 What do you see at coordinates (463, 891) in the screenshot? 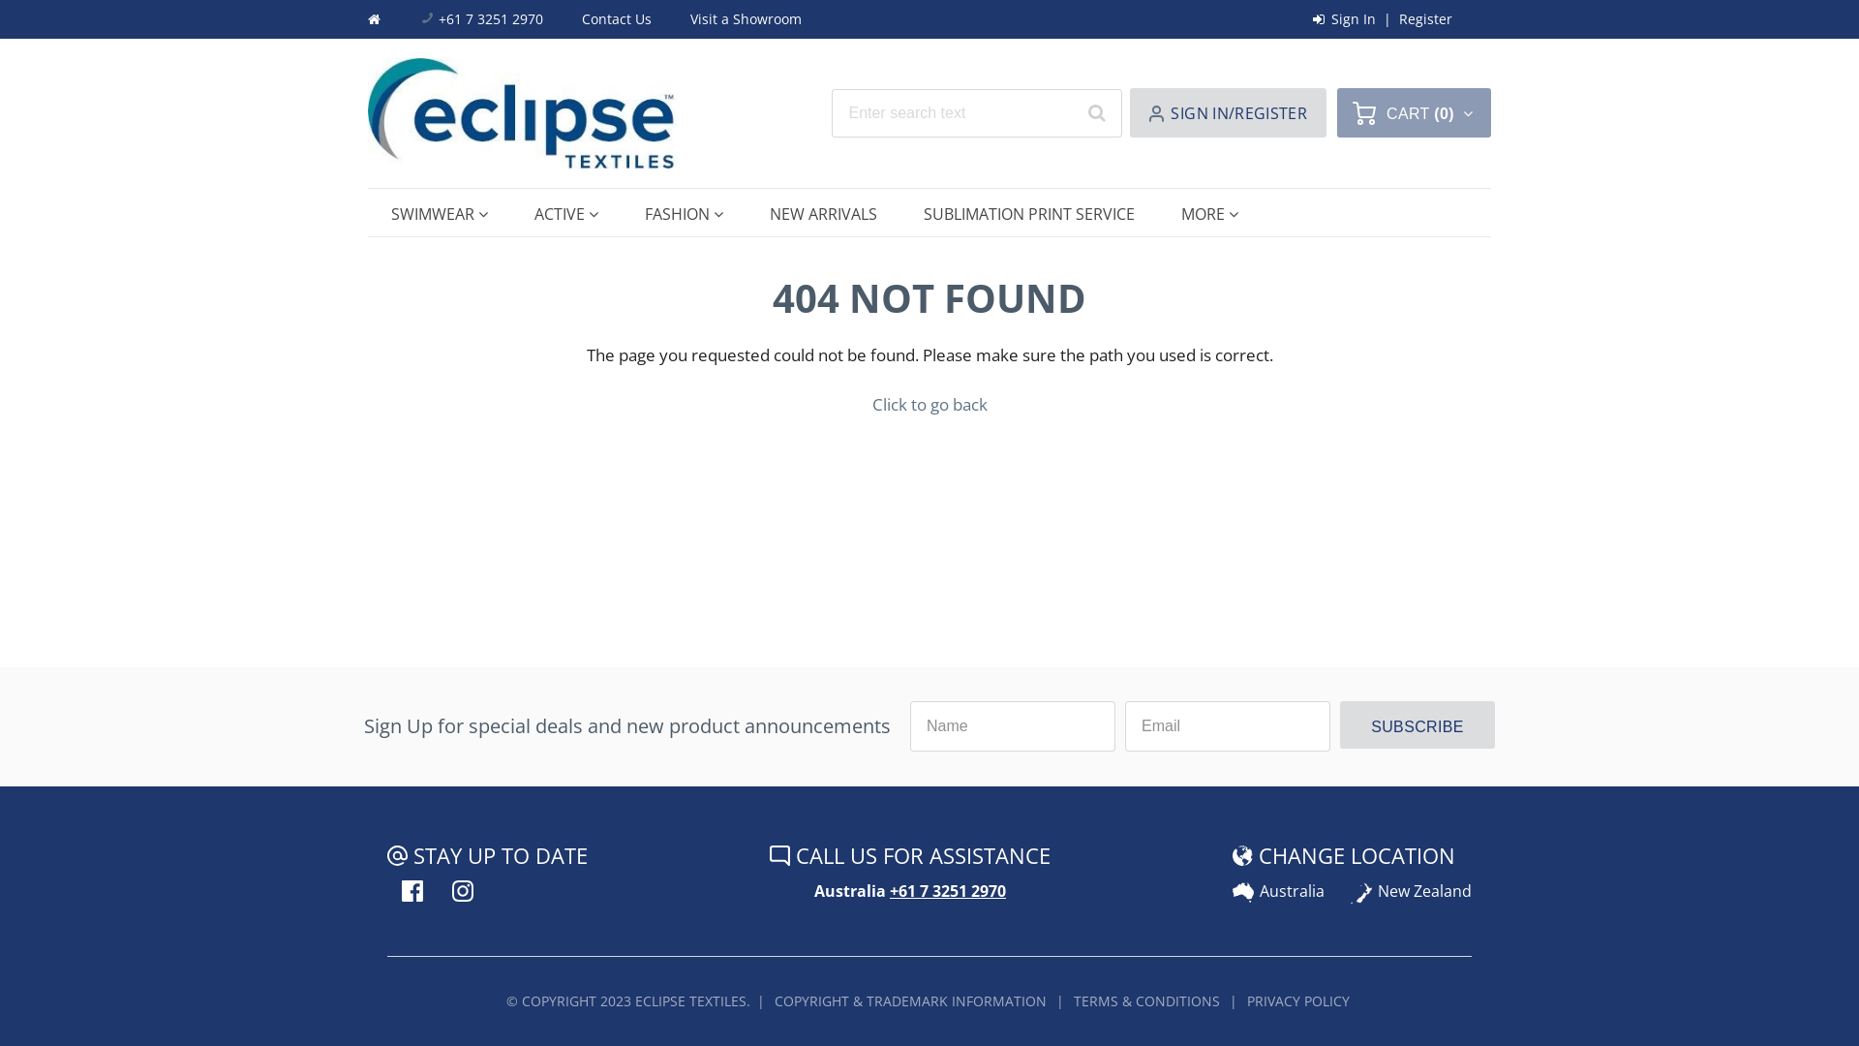
I see `Instagram` at bounding box center [463, 891].